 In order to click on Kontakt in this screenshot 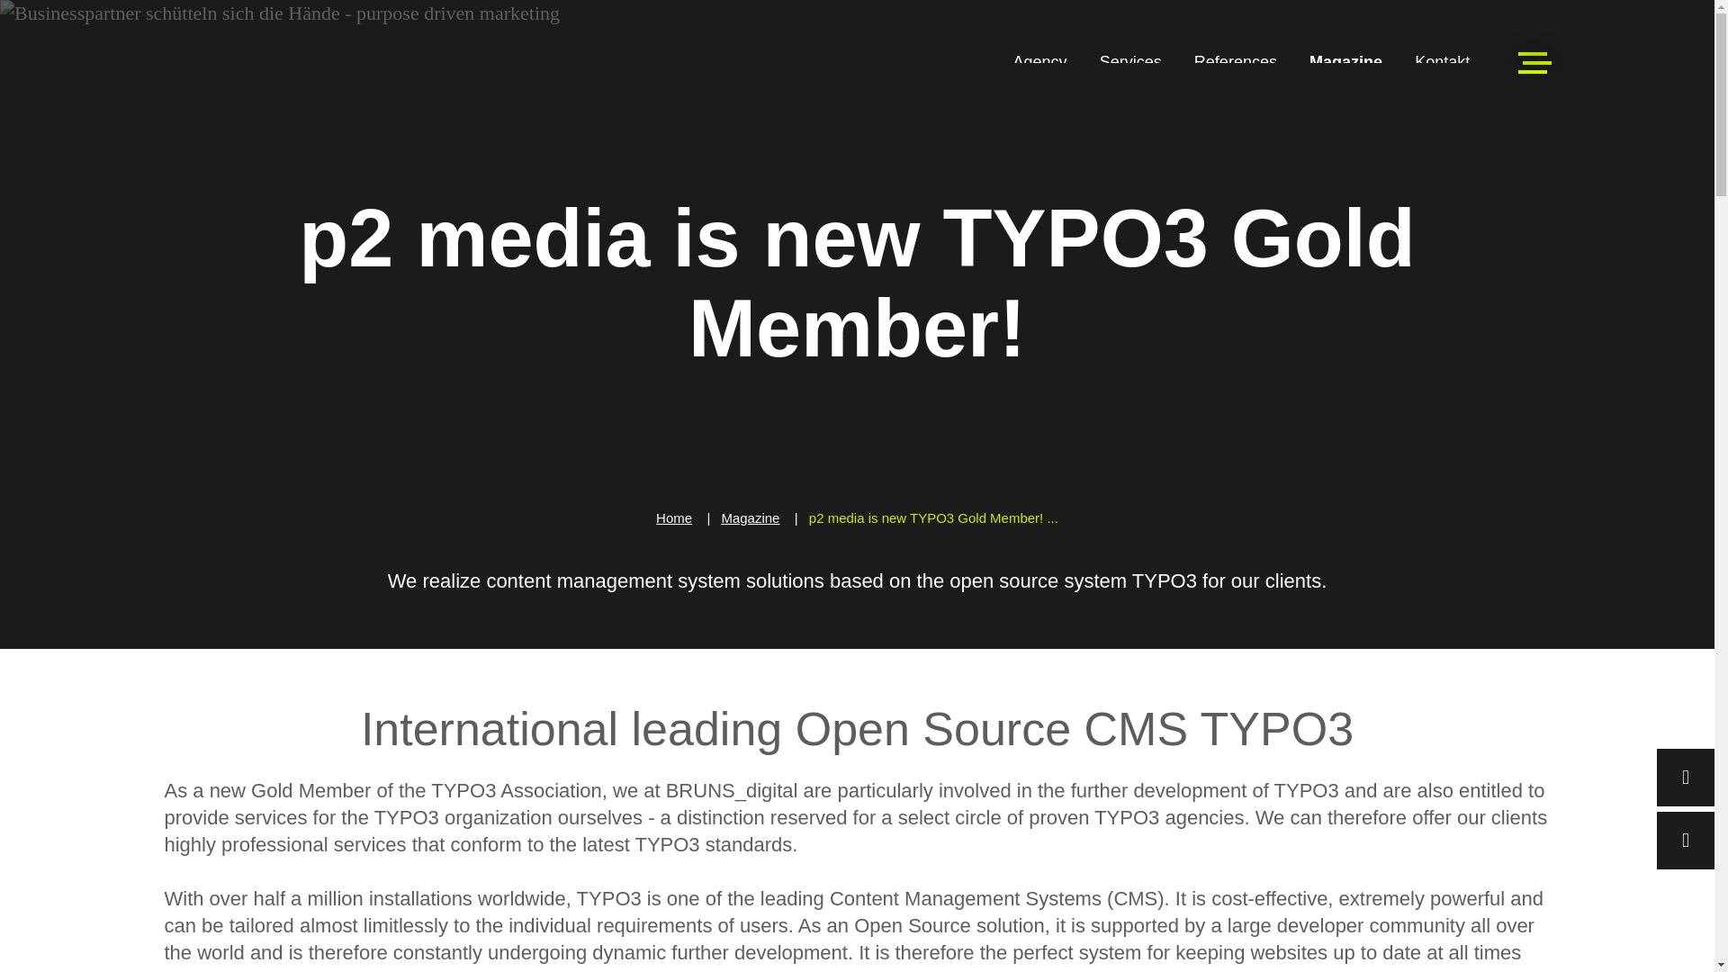, I will do `click(1442, 61)`.